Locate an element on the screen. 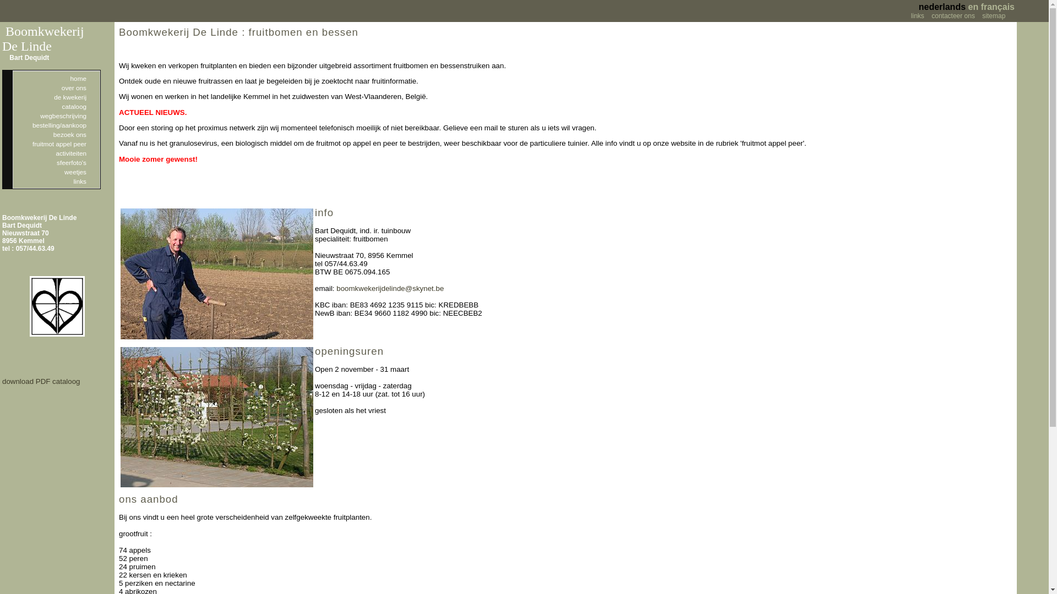  home is located at coordinates (56, 78).